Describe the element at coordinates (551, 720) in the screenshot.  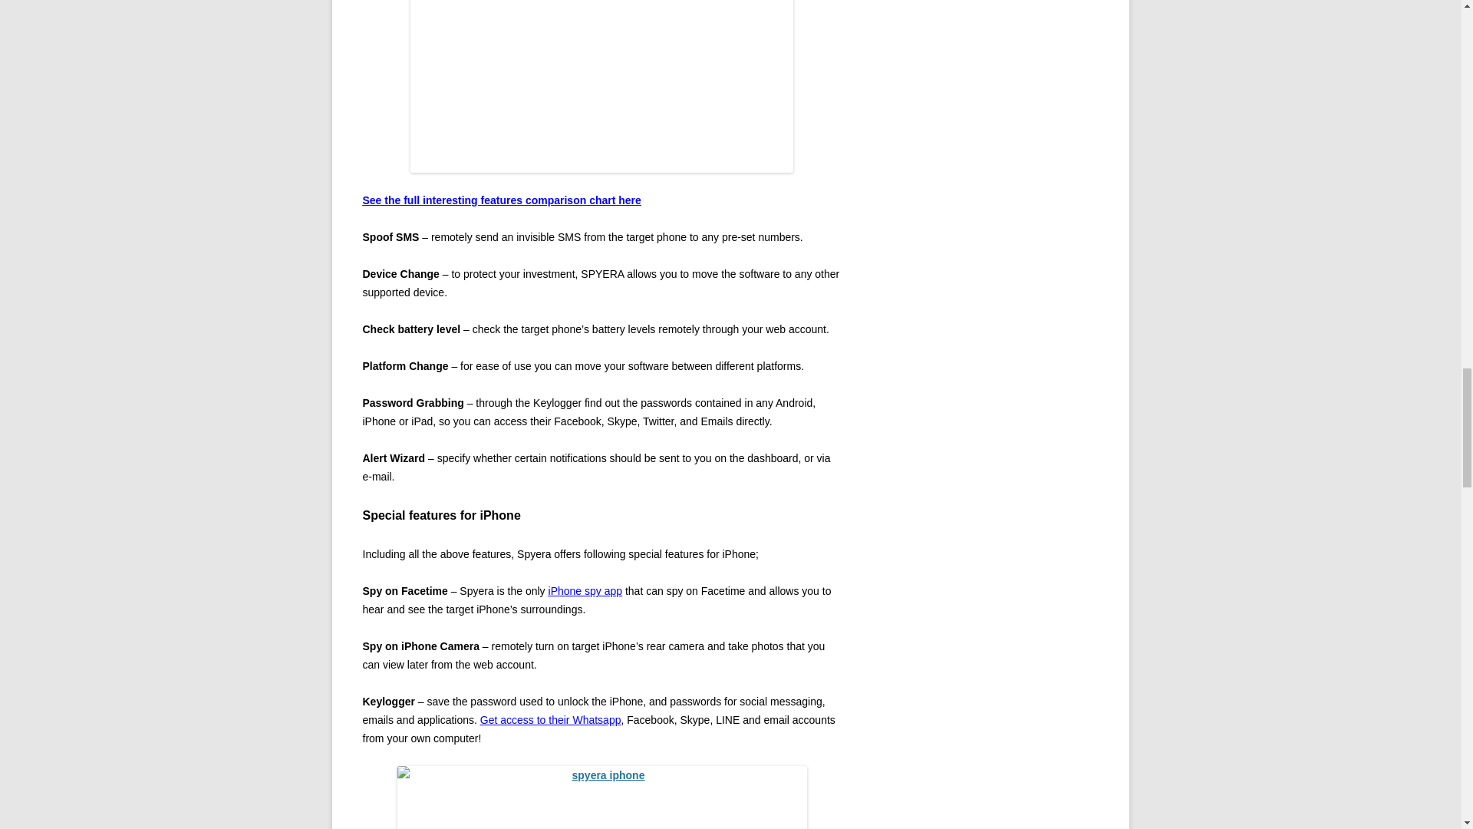
I see `Get access to their Whatsapp` at that location.